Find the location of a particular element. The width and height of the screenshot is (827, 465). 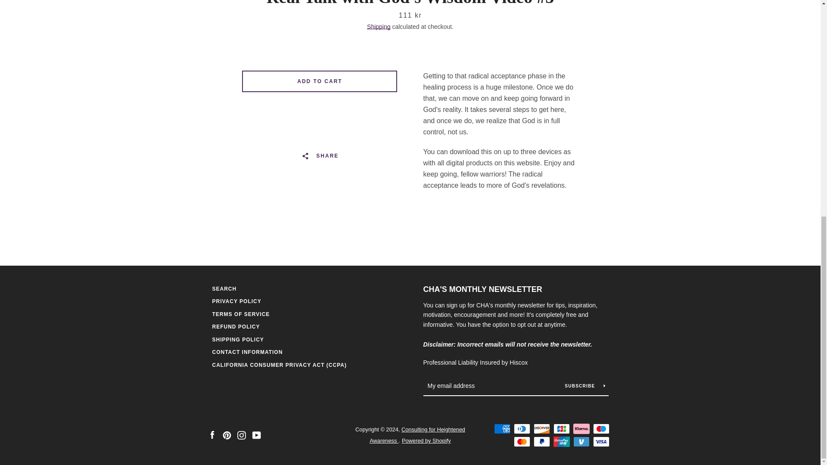

Mastercard is located at coordinates (522, 38).